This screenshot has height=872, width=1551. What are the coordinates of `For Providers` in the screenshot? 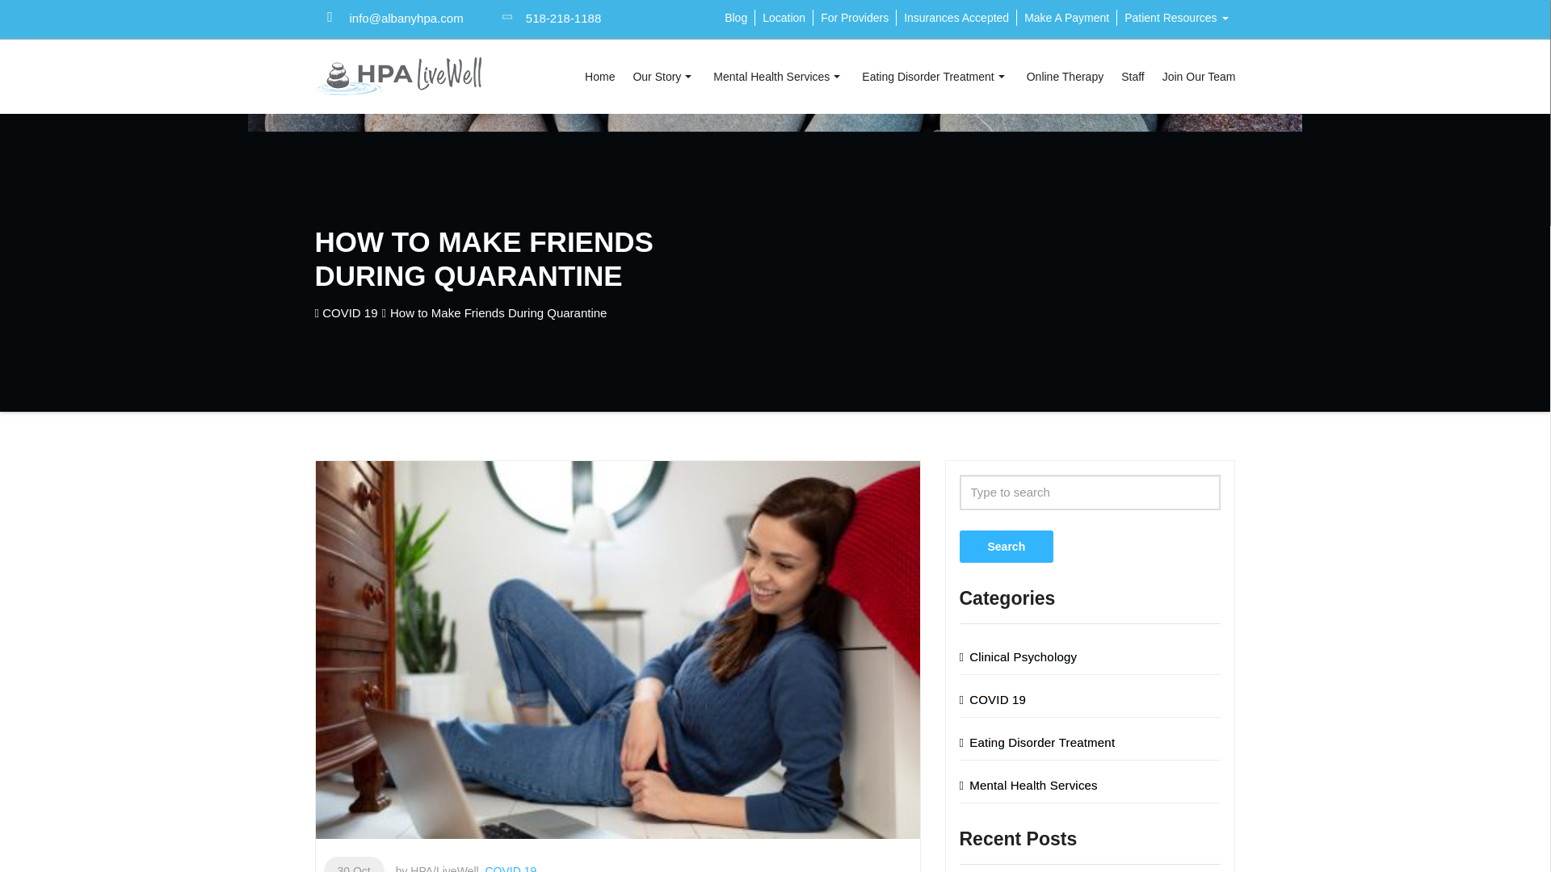 It's located at (855, 18).